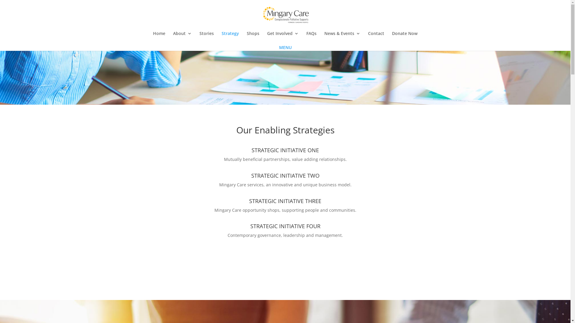 Image resolution: width=575 pixels, height=323 pixels. Describe the element at coordinates (285, 47) in the screenshot. I see `MENU` at that location.